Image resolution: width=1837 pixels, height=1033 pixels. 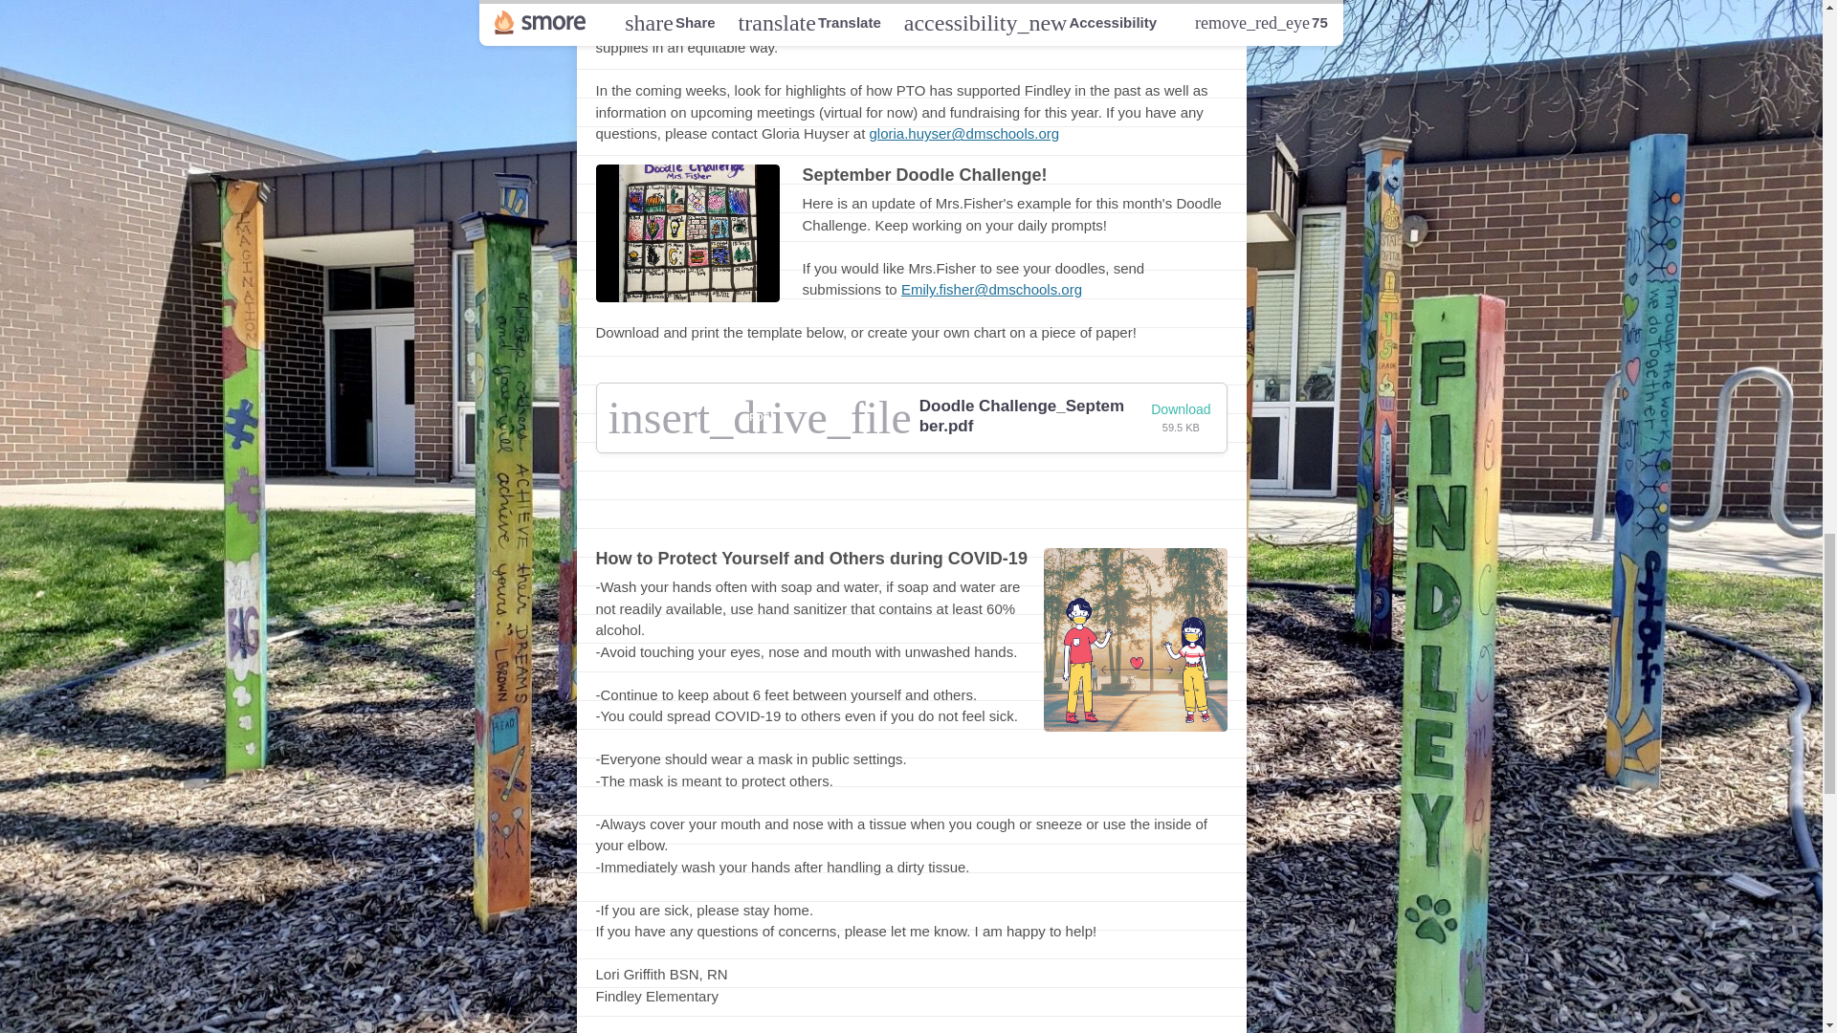 I want to click on with, so click(x=938, y=509).